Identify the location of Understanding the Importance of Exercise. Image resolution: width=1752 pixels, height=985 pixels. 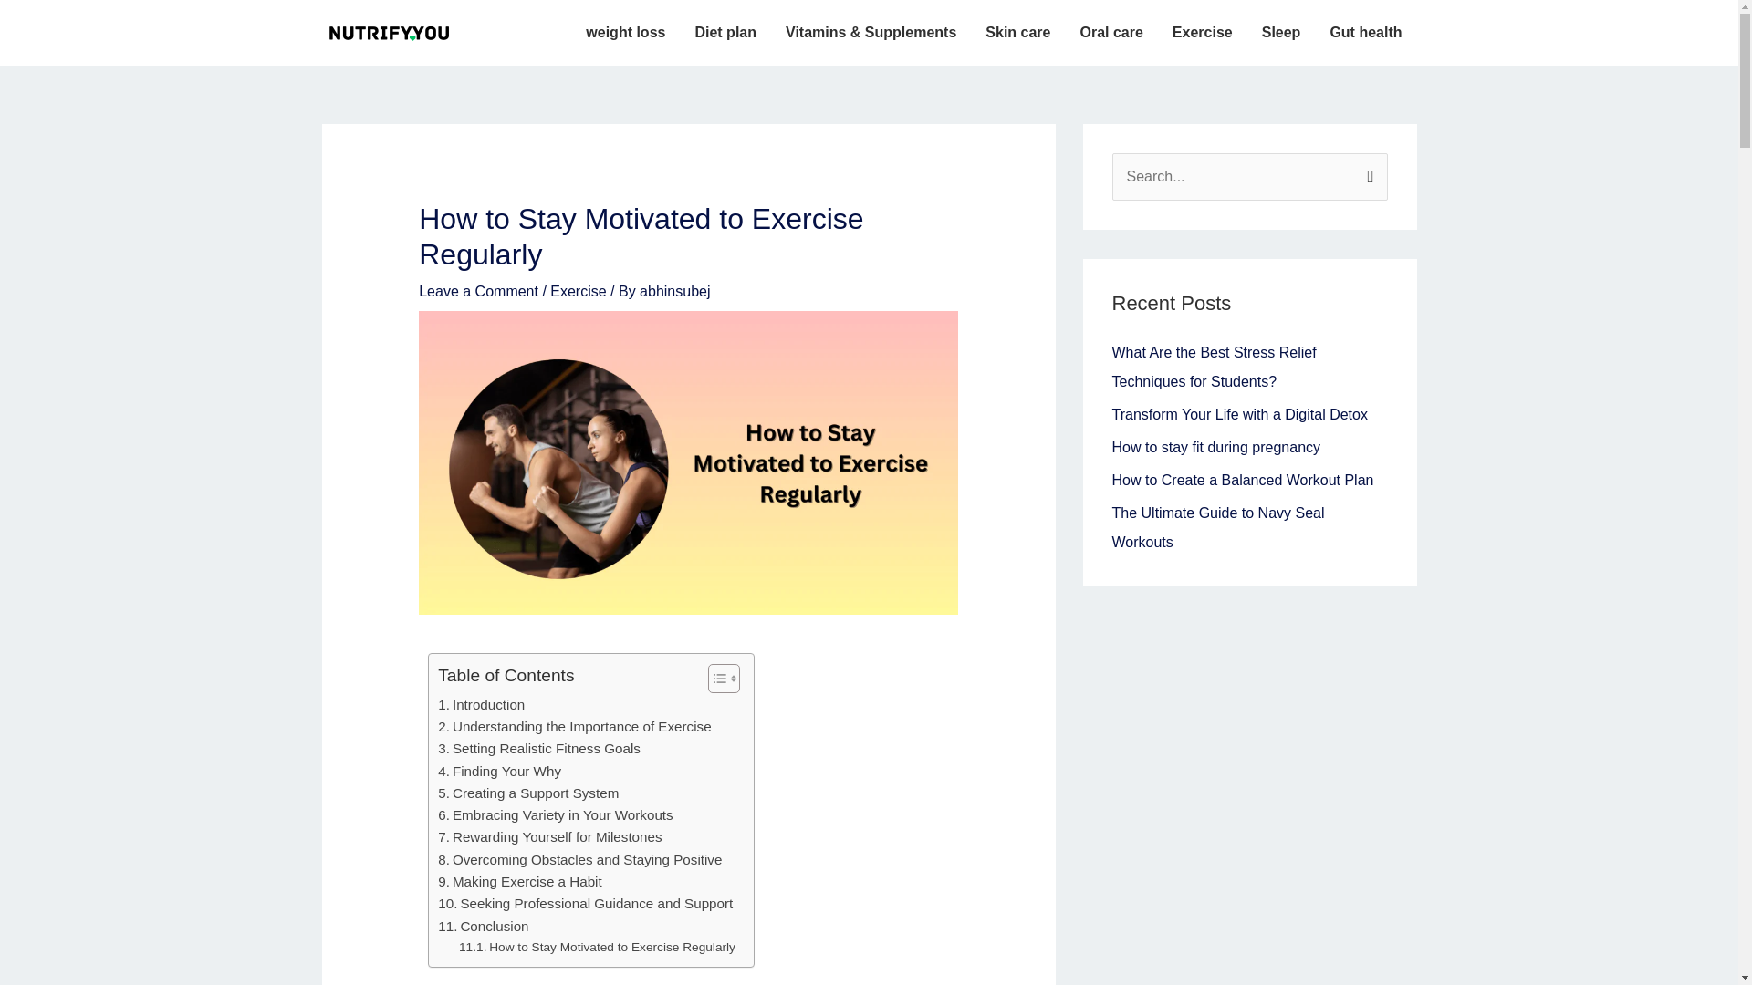
(575, 726).